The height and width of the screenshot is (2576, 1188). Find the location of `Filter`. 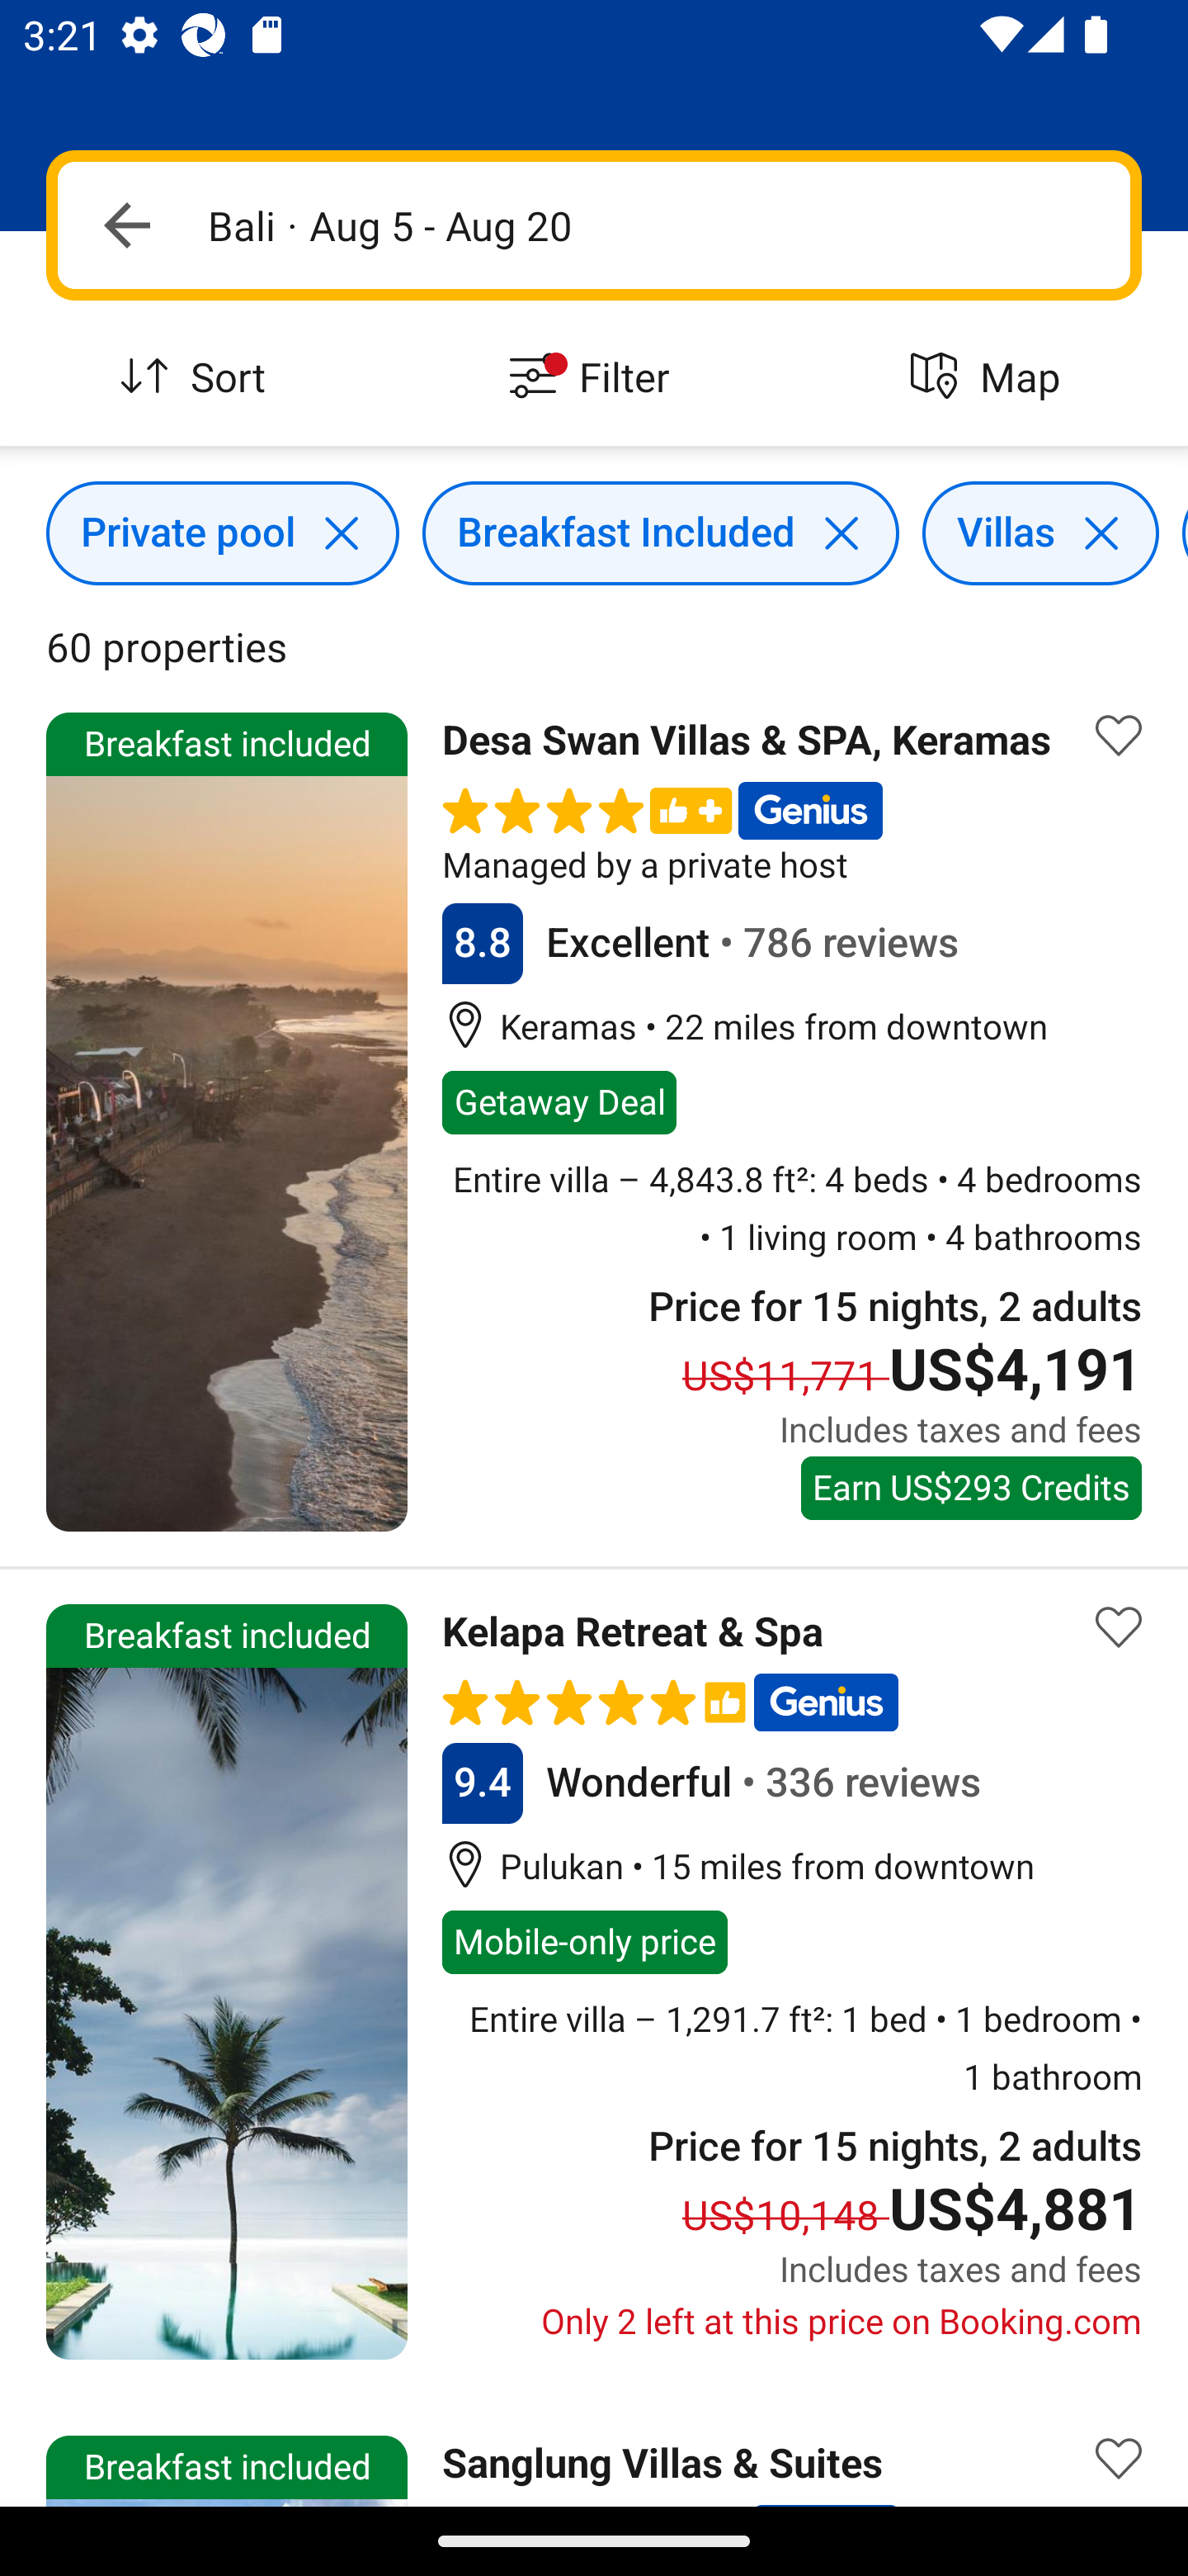

Filter is located at coordinates (594, 378).